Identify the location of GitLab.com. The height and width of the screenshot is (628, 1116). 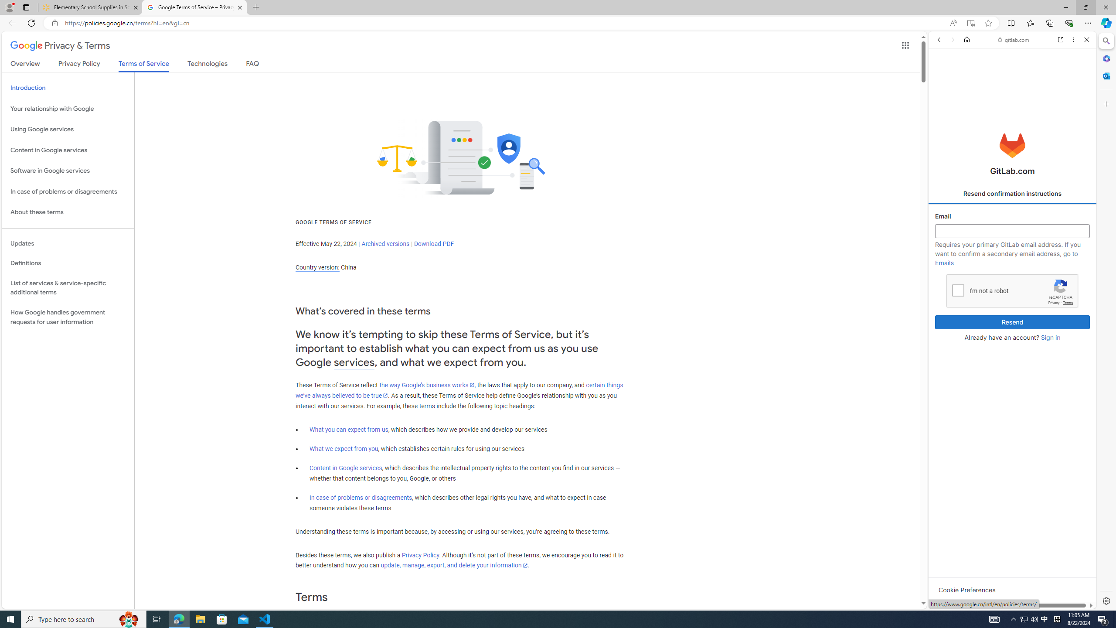
(1012, 145).